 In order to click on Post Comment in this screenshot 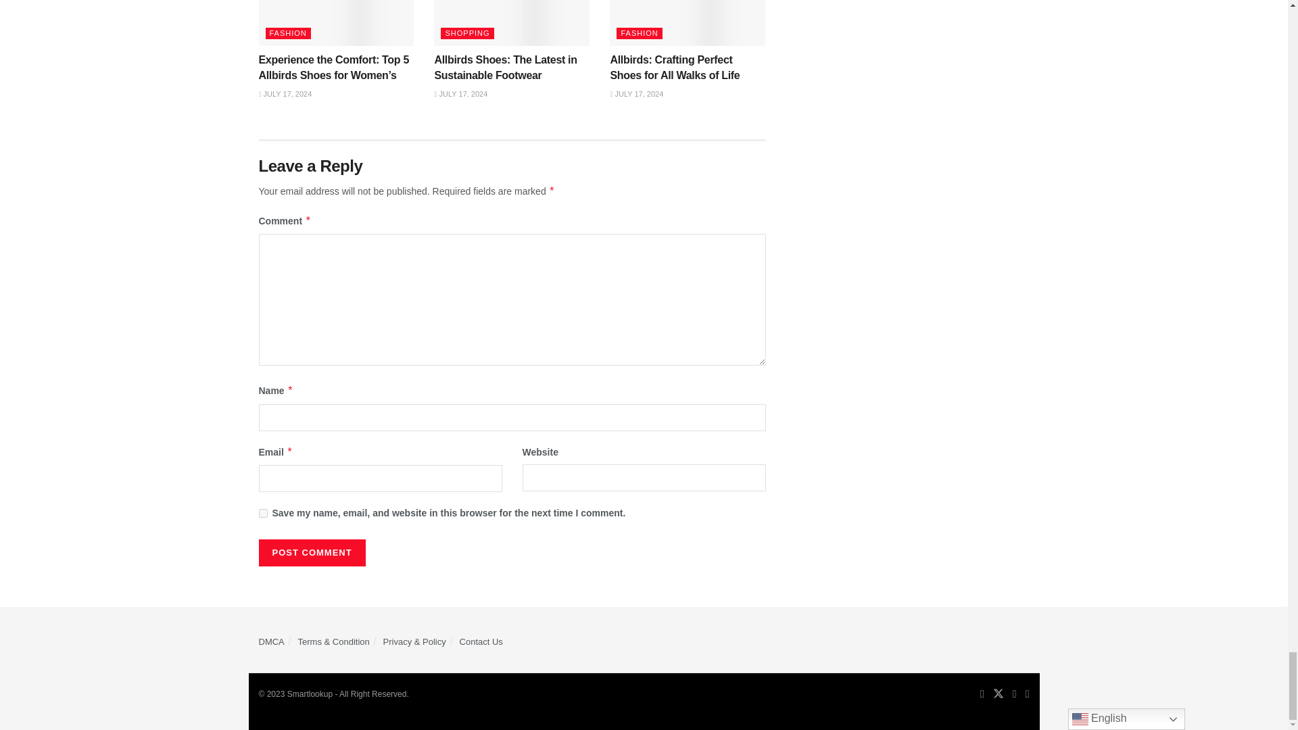, I will do `click(311, 553)`.